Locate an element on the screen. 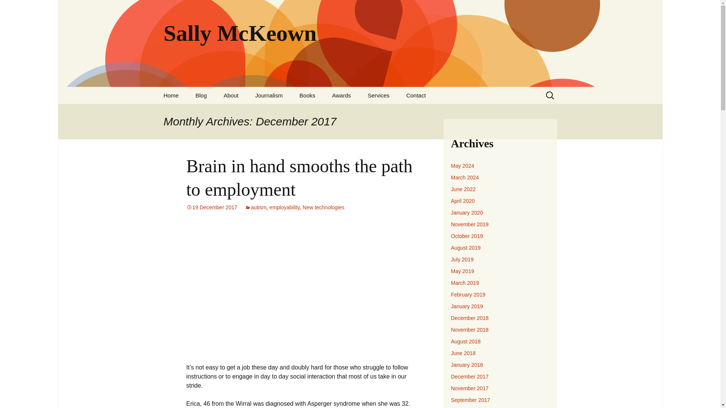  May 2019 is located at coordinates (462, 271).